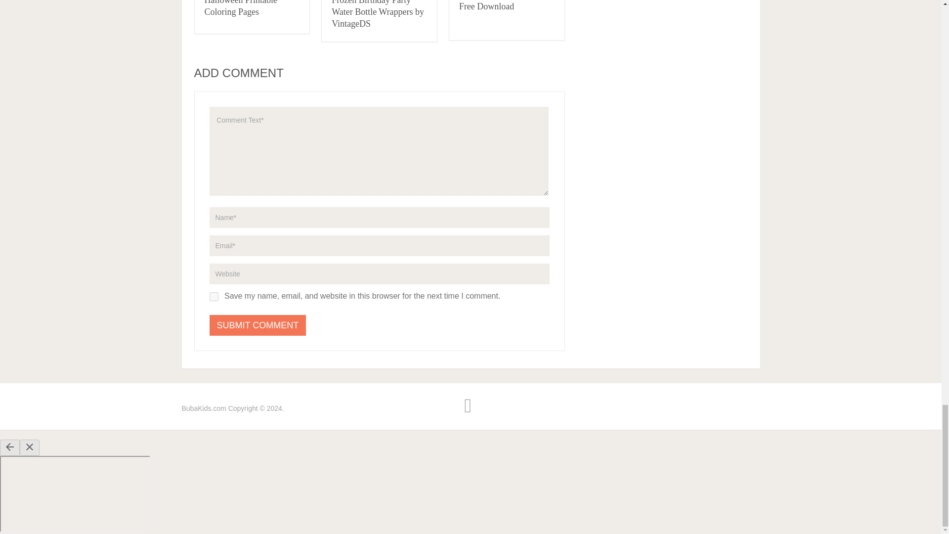 Image resolution: width=949 pixels, height=534 pixels. Describe the element at coordinates (504, 5) in the screenshot. I see `Pokemon Coloring Pages Free Download` at that location.